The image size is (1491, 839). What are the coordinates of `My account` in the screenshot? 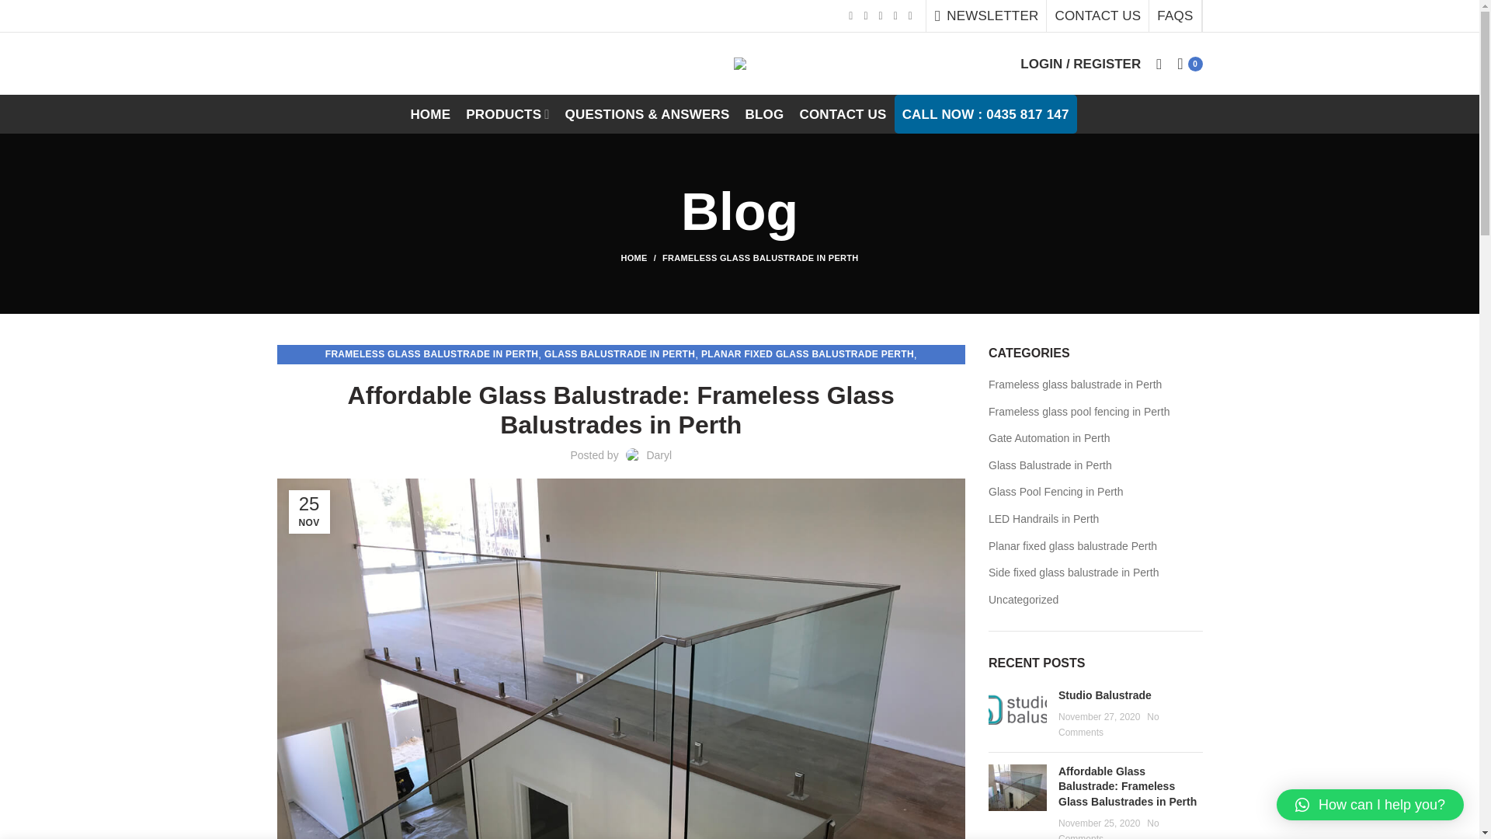 It's located at (1079, 63).